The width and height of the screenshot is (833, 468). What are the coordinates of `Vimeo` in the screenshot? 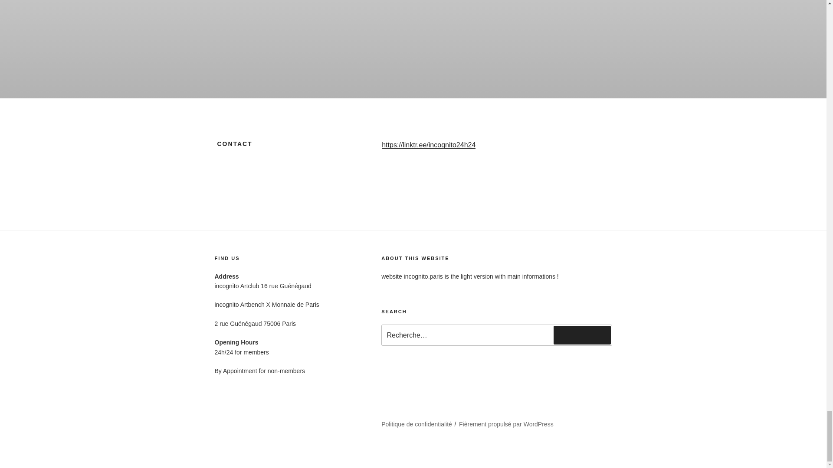 It's located at (269, 435).